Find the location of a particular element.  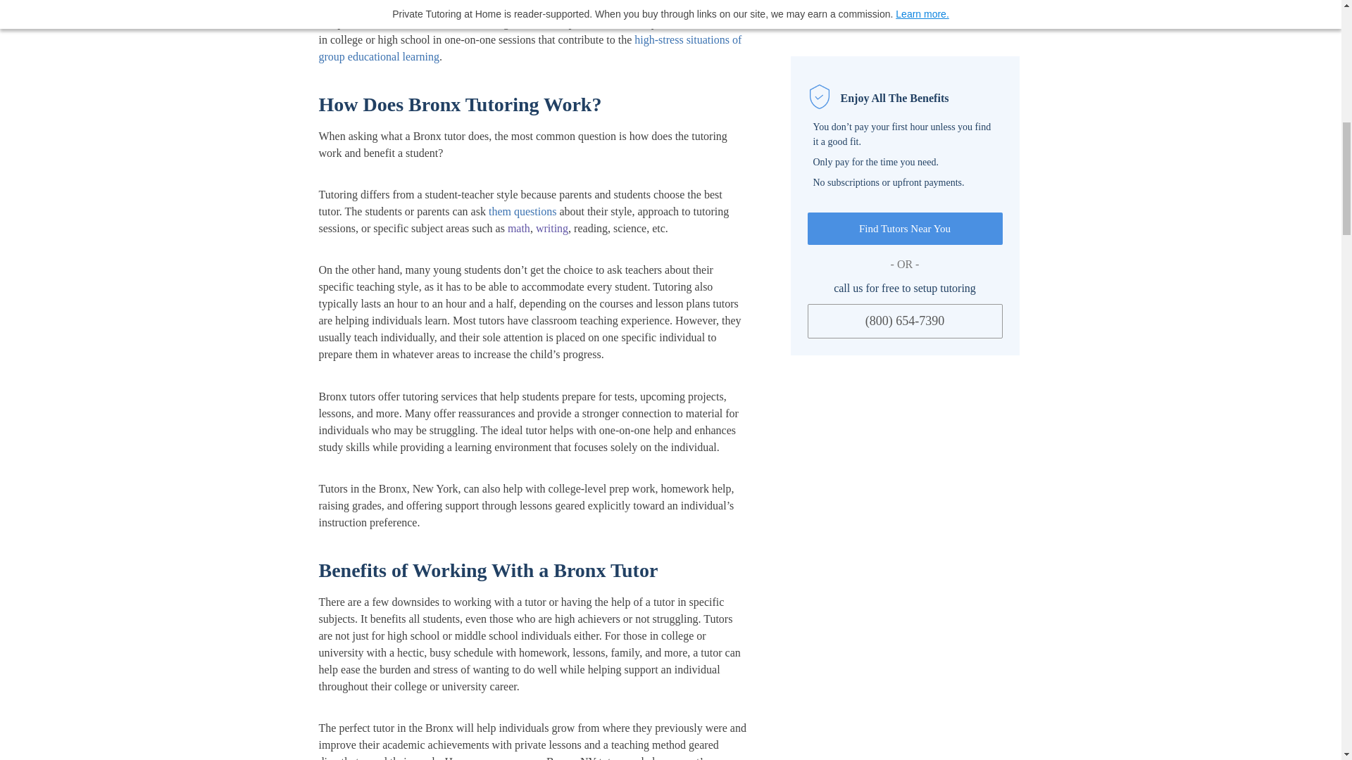

them questions is located at coordinates (522, 211).